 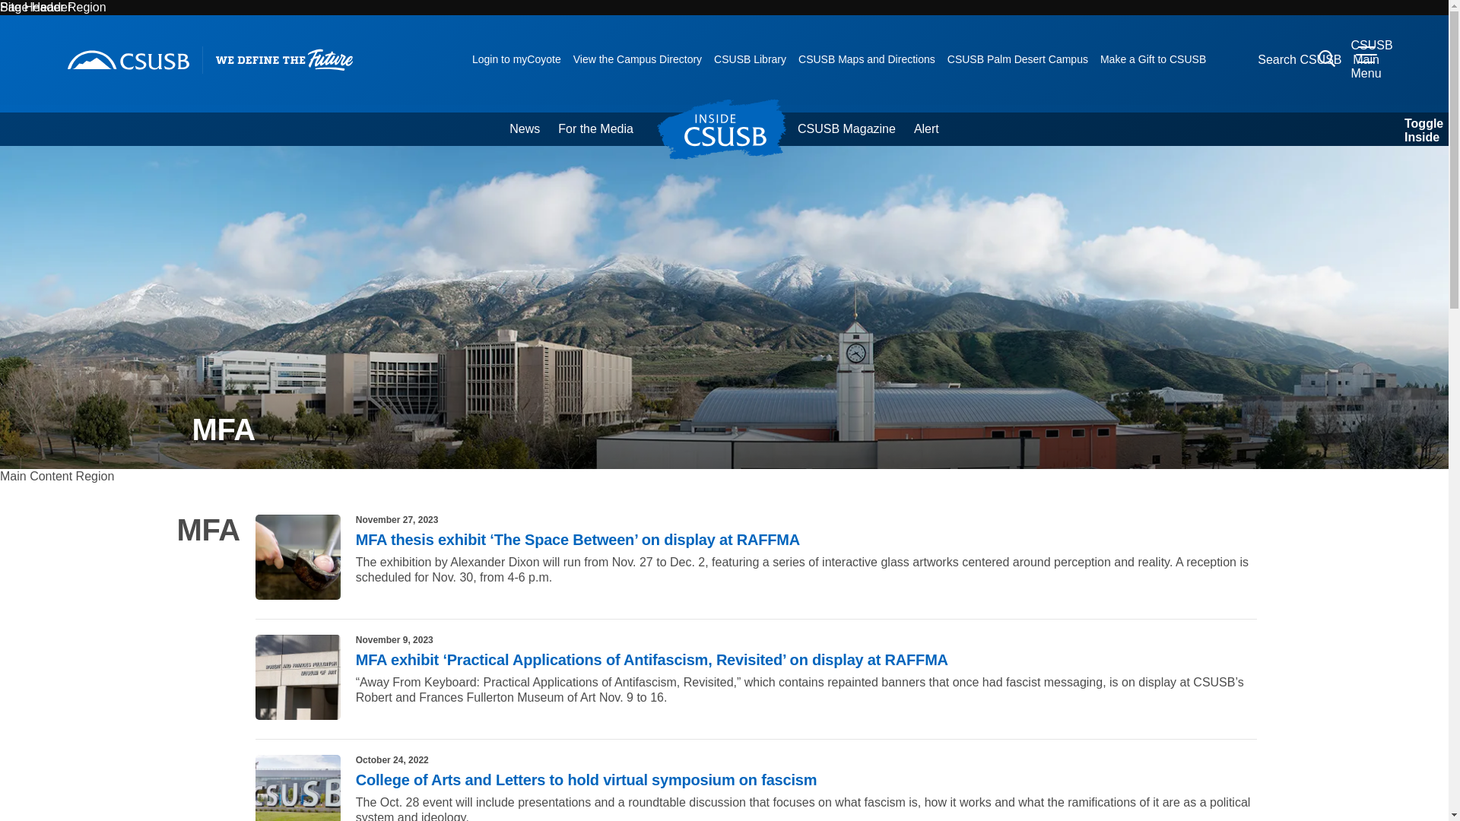 I want to click on Home, so click(x=128, y=59).